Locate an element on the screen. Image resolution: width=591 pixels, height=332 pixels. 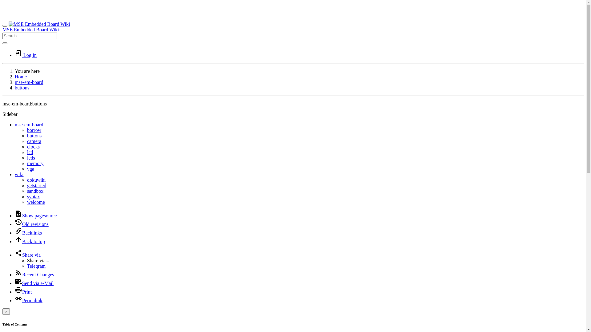
leds is located at coordinates (31, 158).